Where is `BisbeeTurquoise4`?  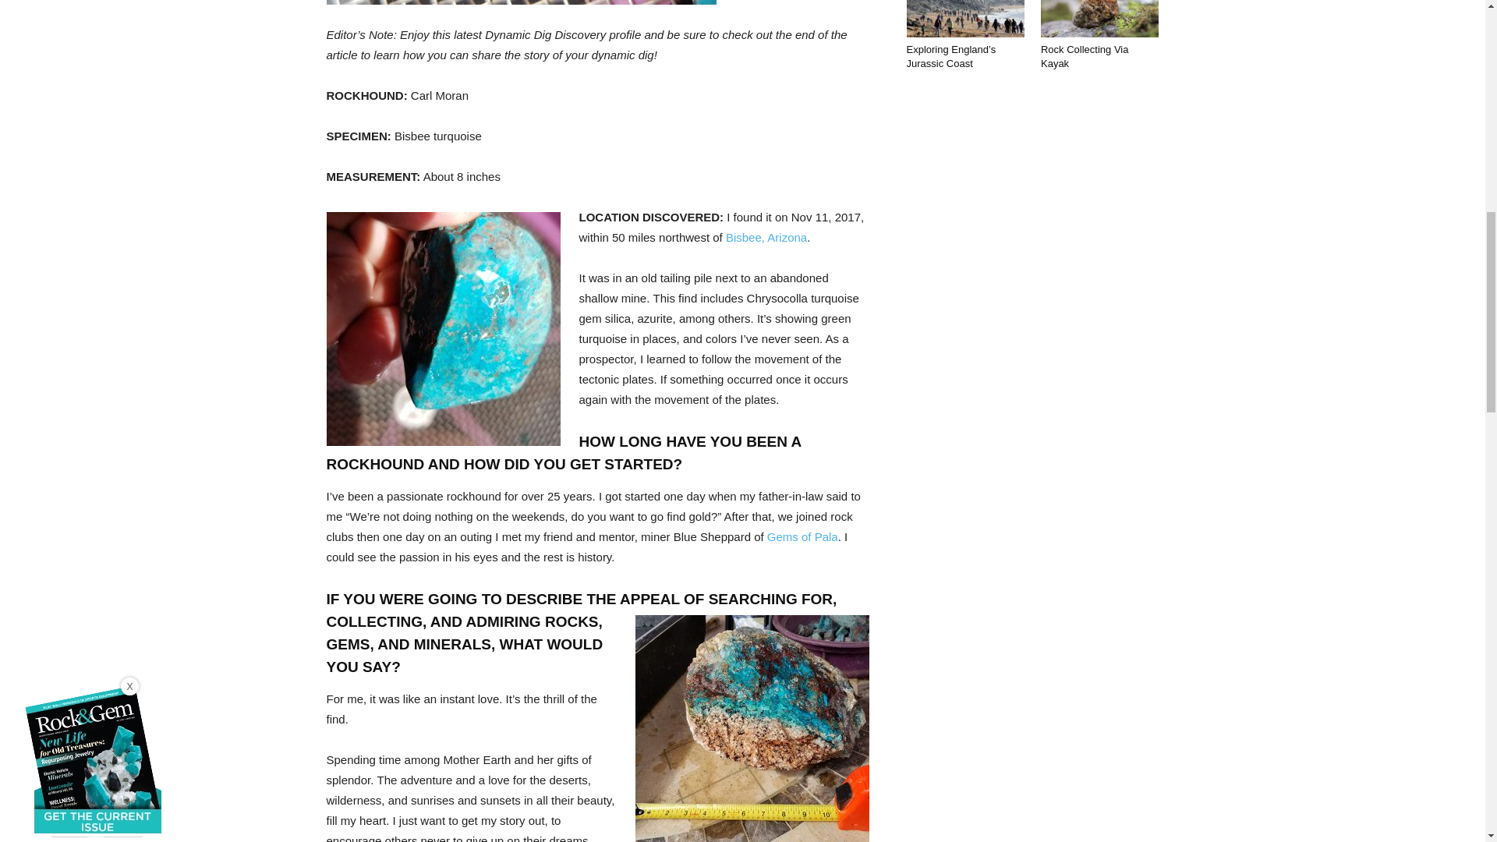
BisbeeTurquoise4 is located at coordinates (521, 2).